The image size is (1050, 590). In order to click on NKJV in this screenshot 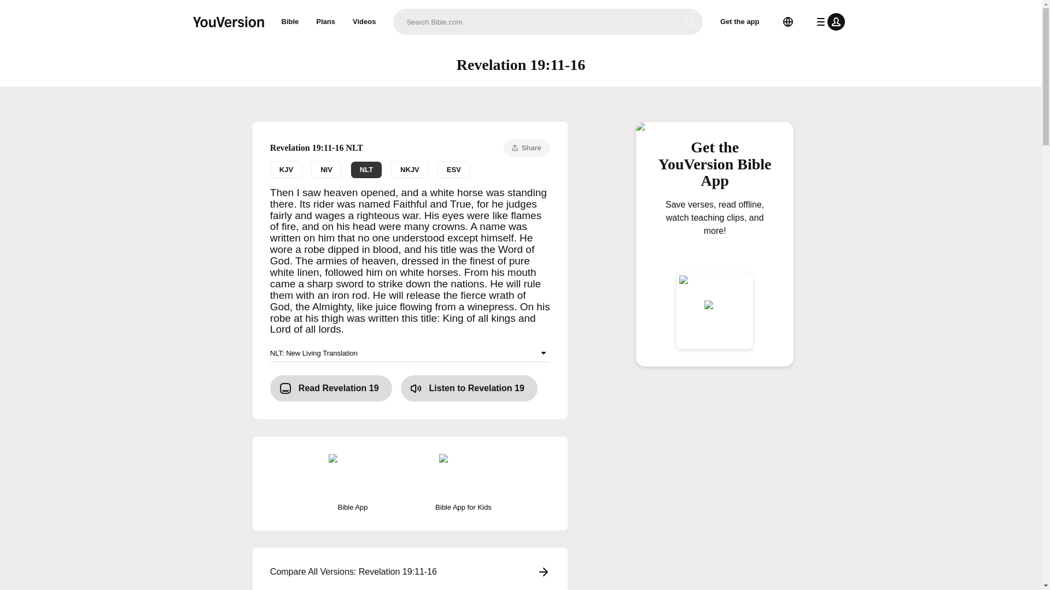, I will do `click(469, 388)`.